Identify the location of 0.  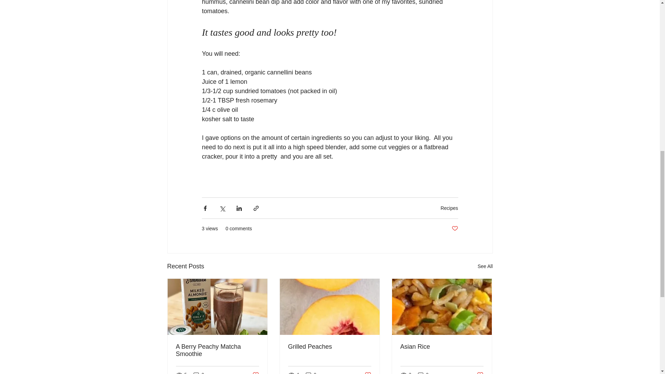
(423, 373).